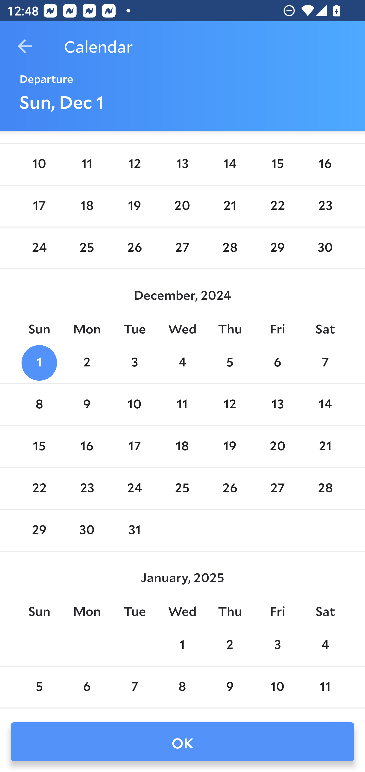  I want to click on 20, so click(277, 447).